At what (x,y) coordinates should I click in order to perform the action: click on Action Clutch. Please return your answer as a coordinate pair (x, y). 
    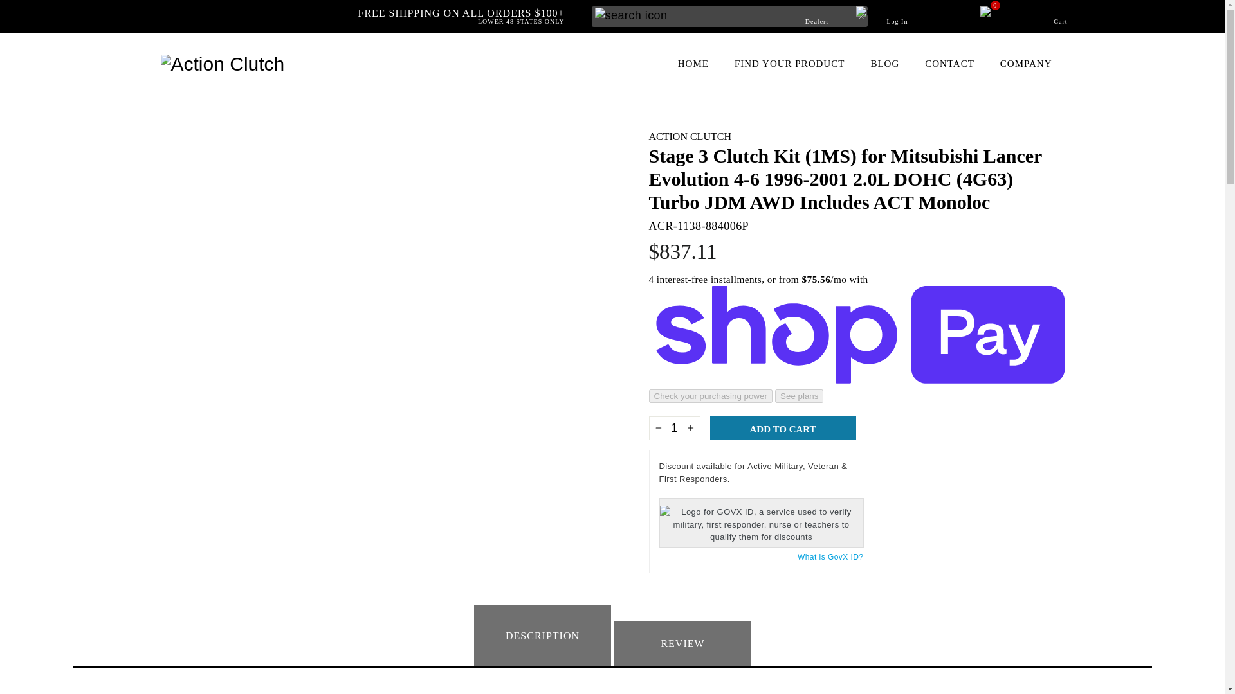
    Looking at the image, I should click on (690, 136).